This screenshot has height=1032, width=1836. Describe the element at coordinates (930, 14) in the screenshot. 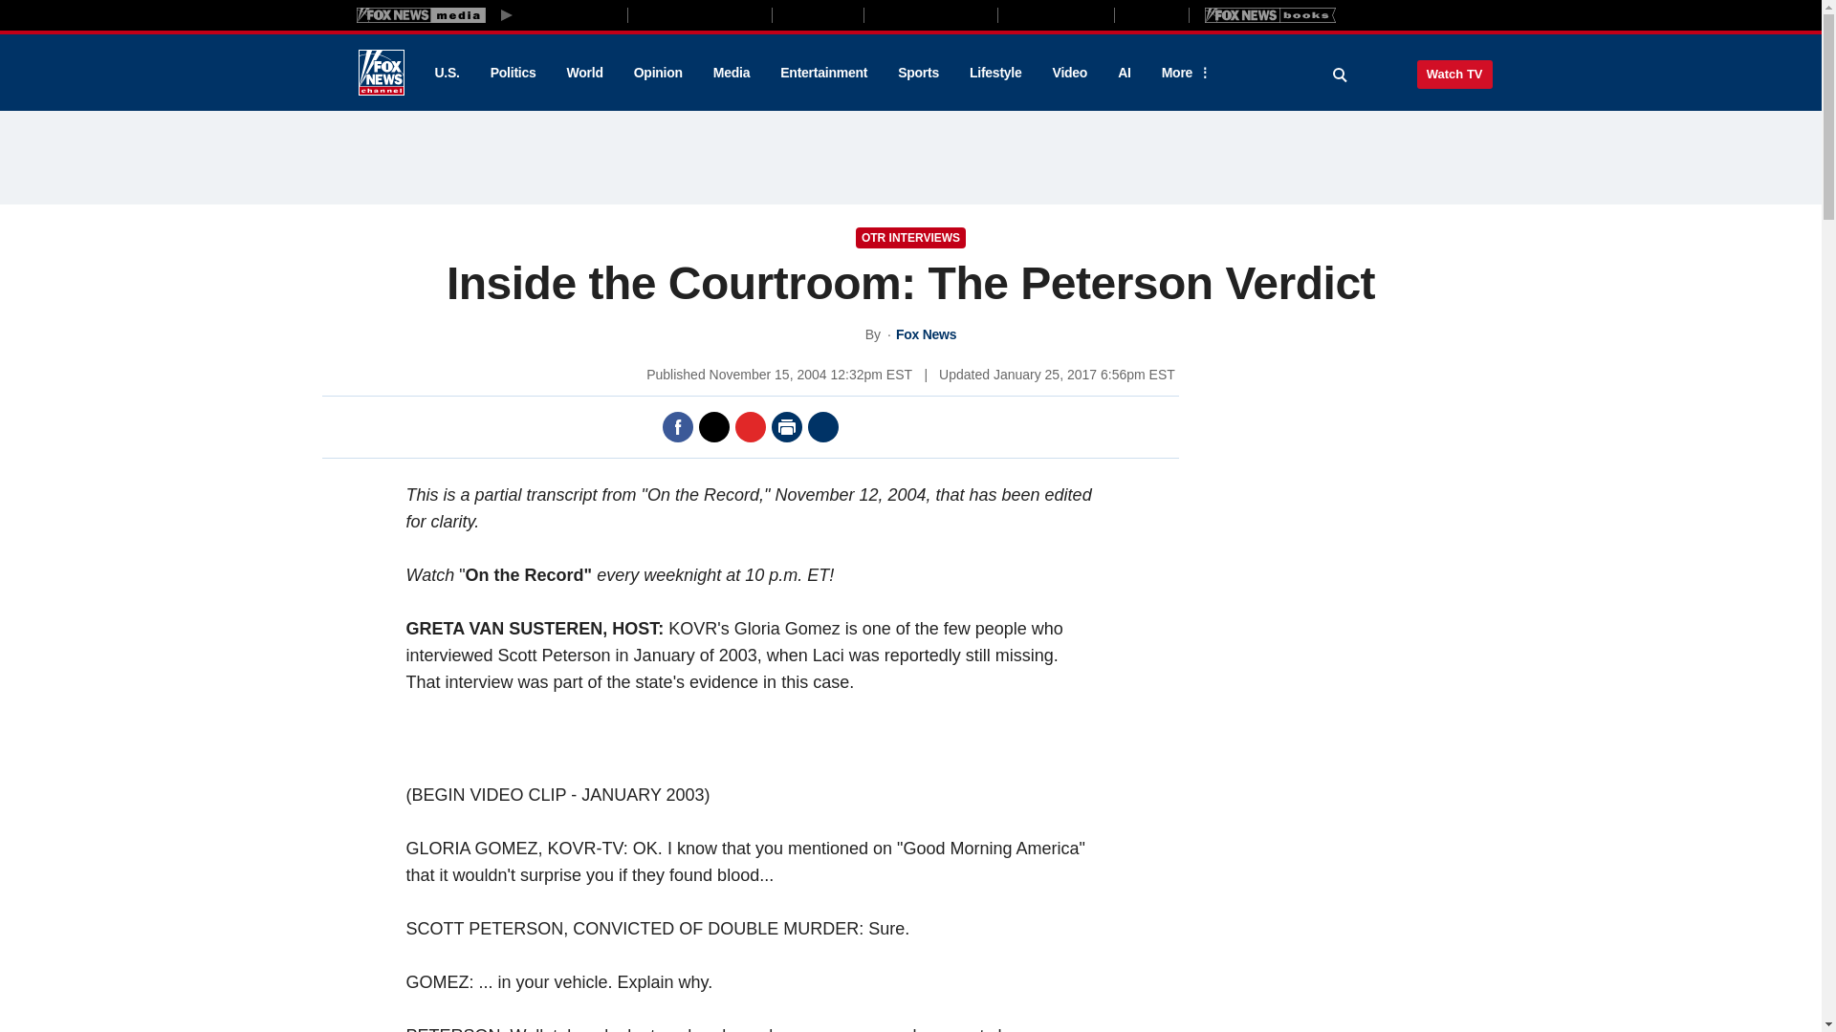

I see `Fox News Audio` at that location.